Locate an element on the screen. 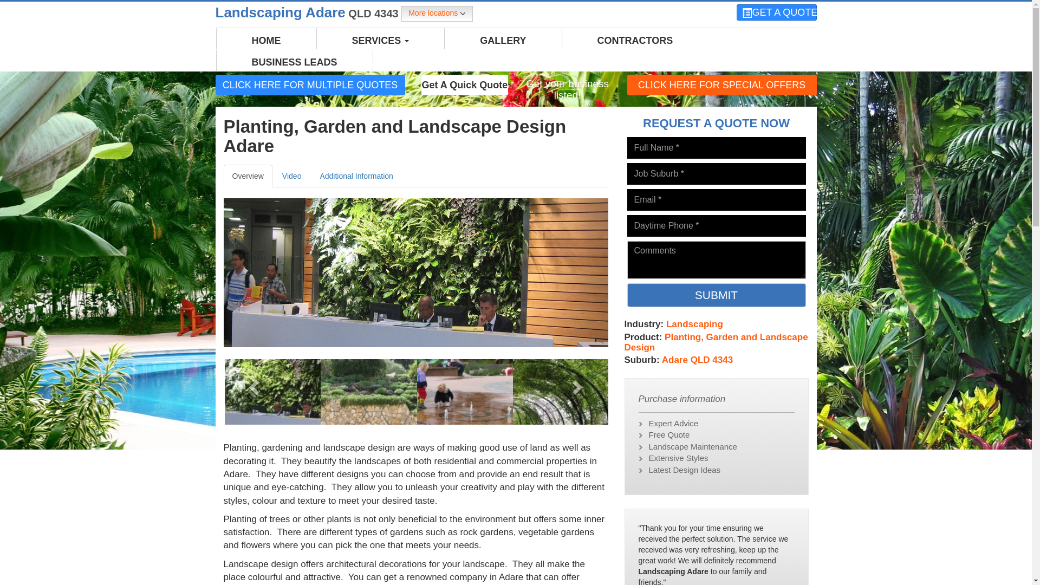 This screenshot has width=1040, height=585. BUSINESS LEADS is located at coordinates (295, 62).